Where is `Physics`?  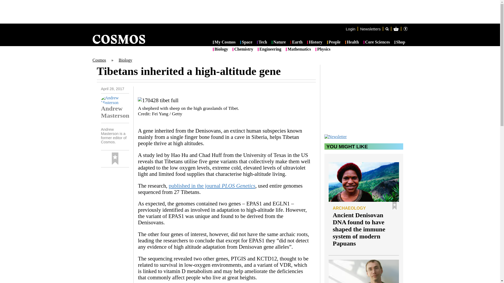
Physics is located at coordinates (323, 49).